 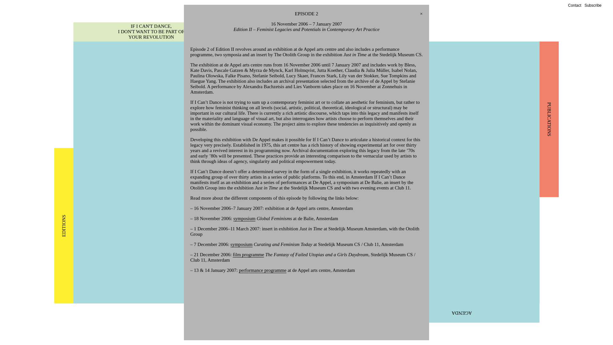 I want to click on Karl Holmqvist, so click(x=300, y=70).